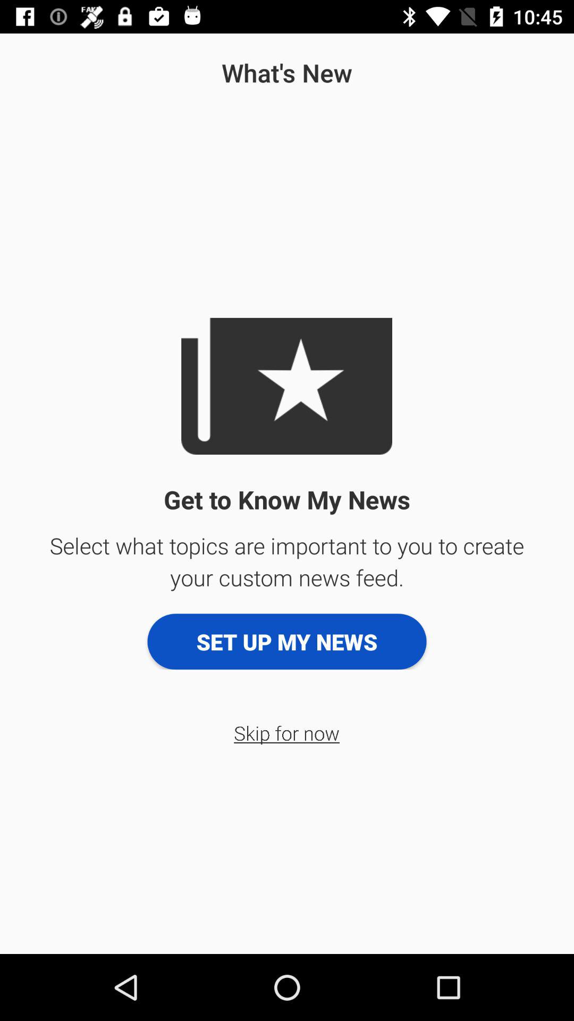  What do you see at coordinates (287, 641) in the screenshot?
I see `scroll until set up my` at bounding box center [287, 641].